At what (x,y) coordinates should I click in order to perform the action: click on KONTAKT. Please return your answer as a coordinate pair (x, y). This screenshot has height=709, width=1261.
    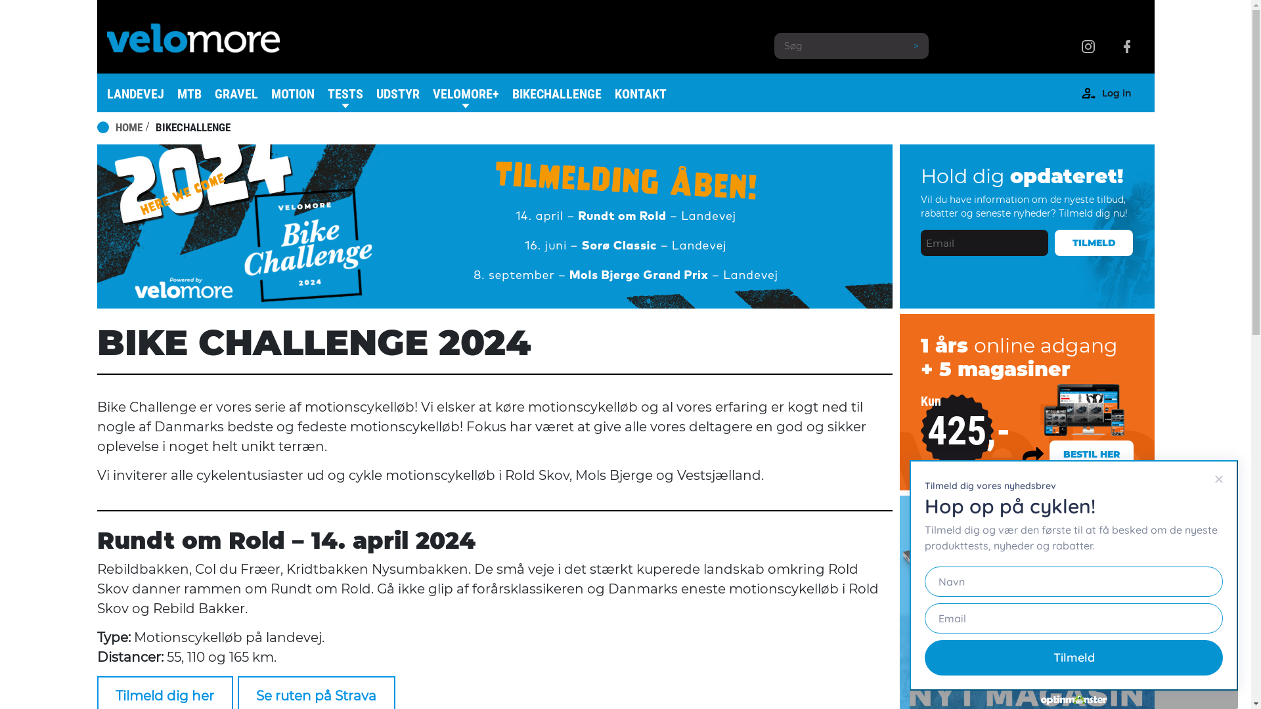
    Looking at the image, I should click on (641, 94).